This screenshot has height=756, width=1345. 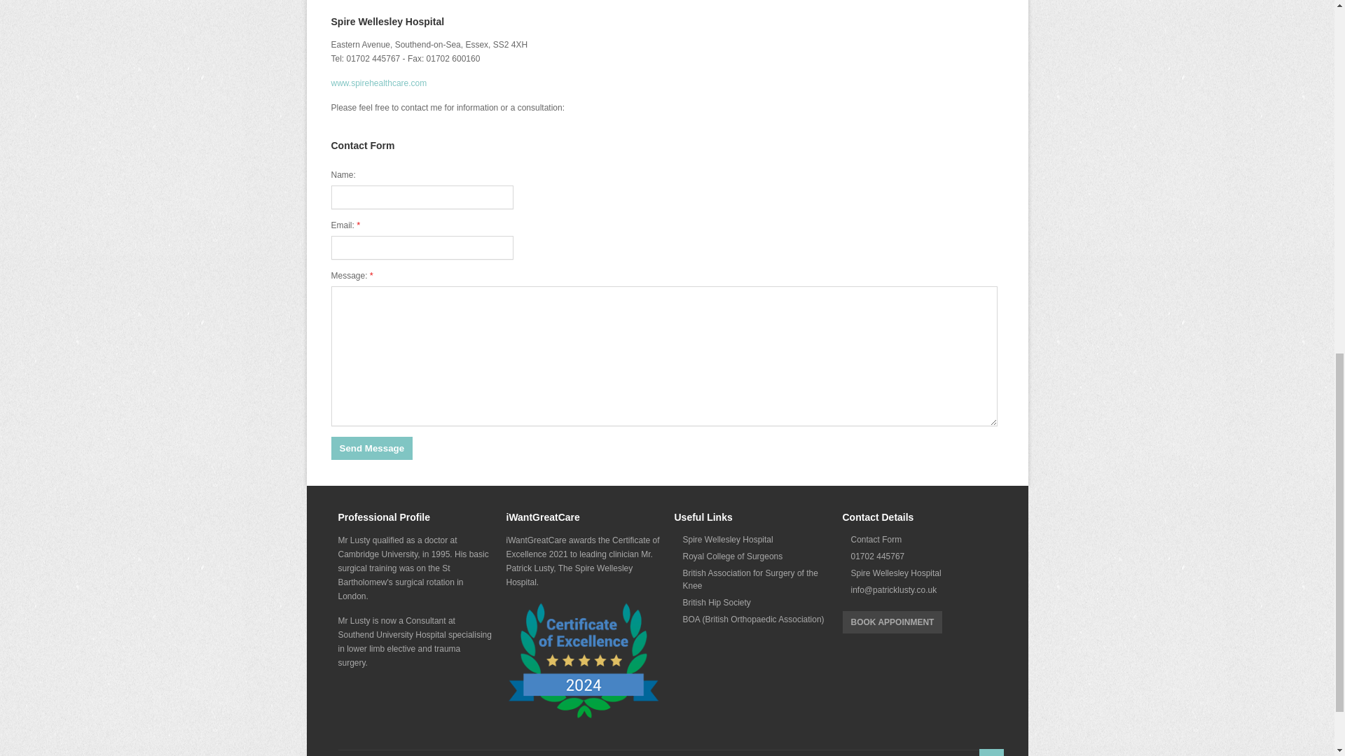 What do you see at coordinates (378, 83) in the screenshot?
I see `www.spirehealthcare.com` at bounding box center [378, 83].